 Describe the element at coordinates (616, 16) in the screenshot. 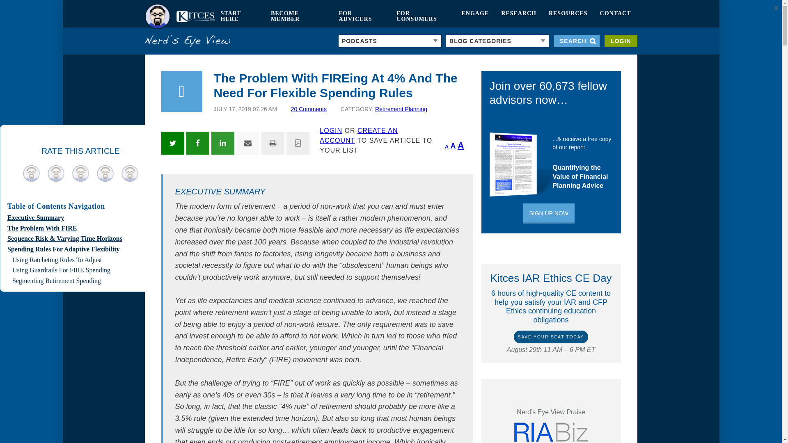

I see `CONTACT` at that location.